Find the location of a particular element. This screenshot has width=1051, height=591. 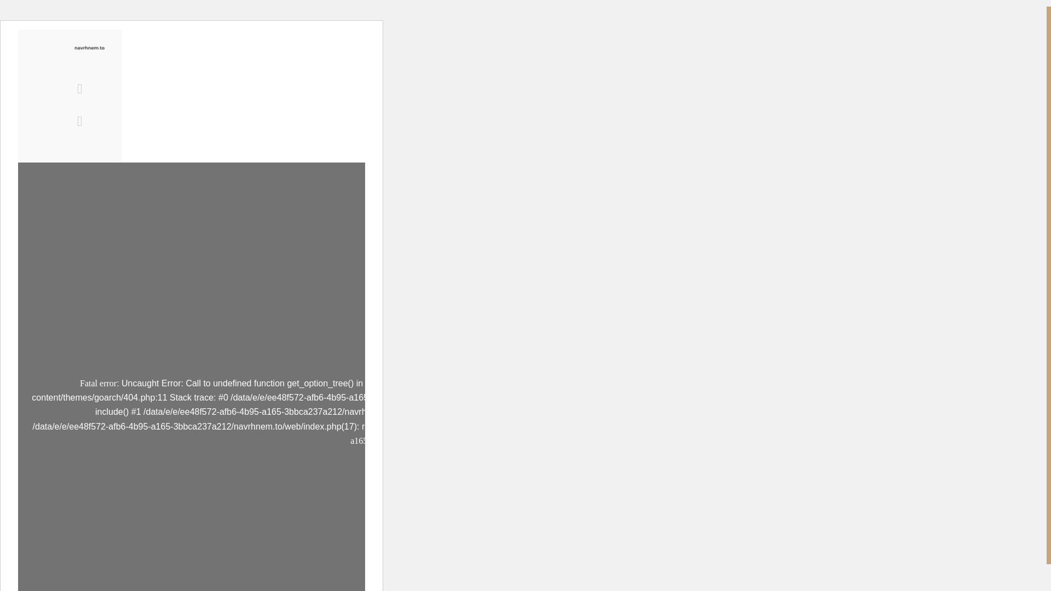

KONTAKT is located at coordinates (305, 83).